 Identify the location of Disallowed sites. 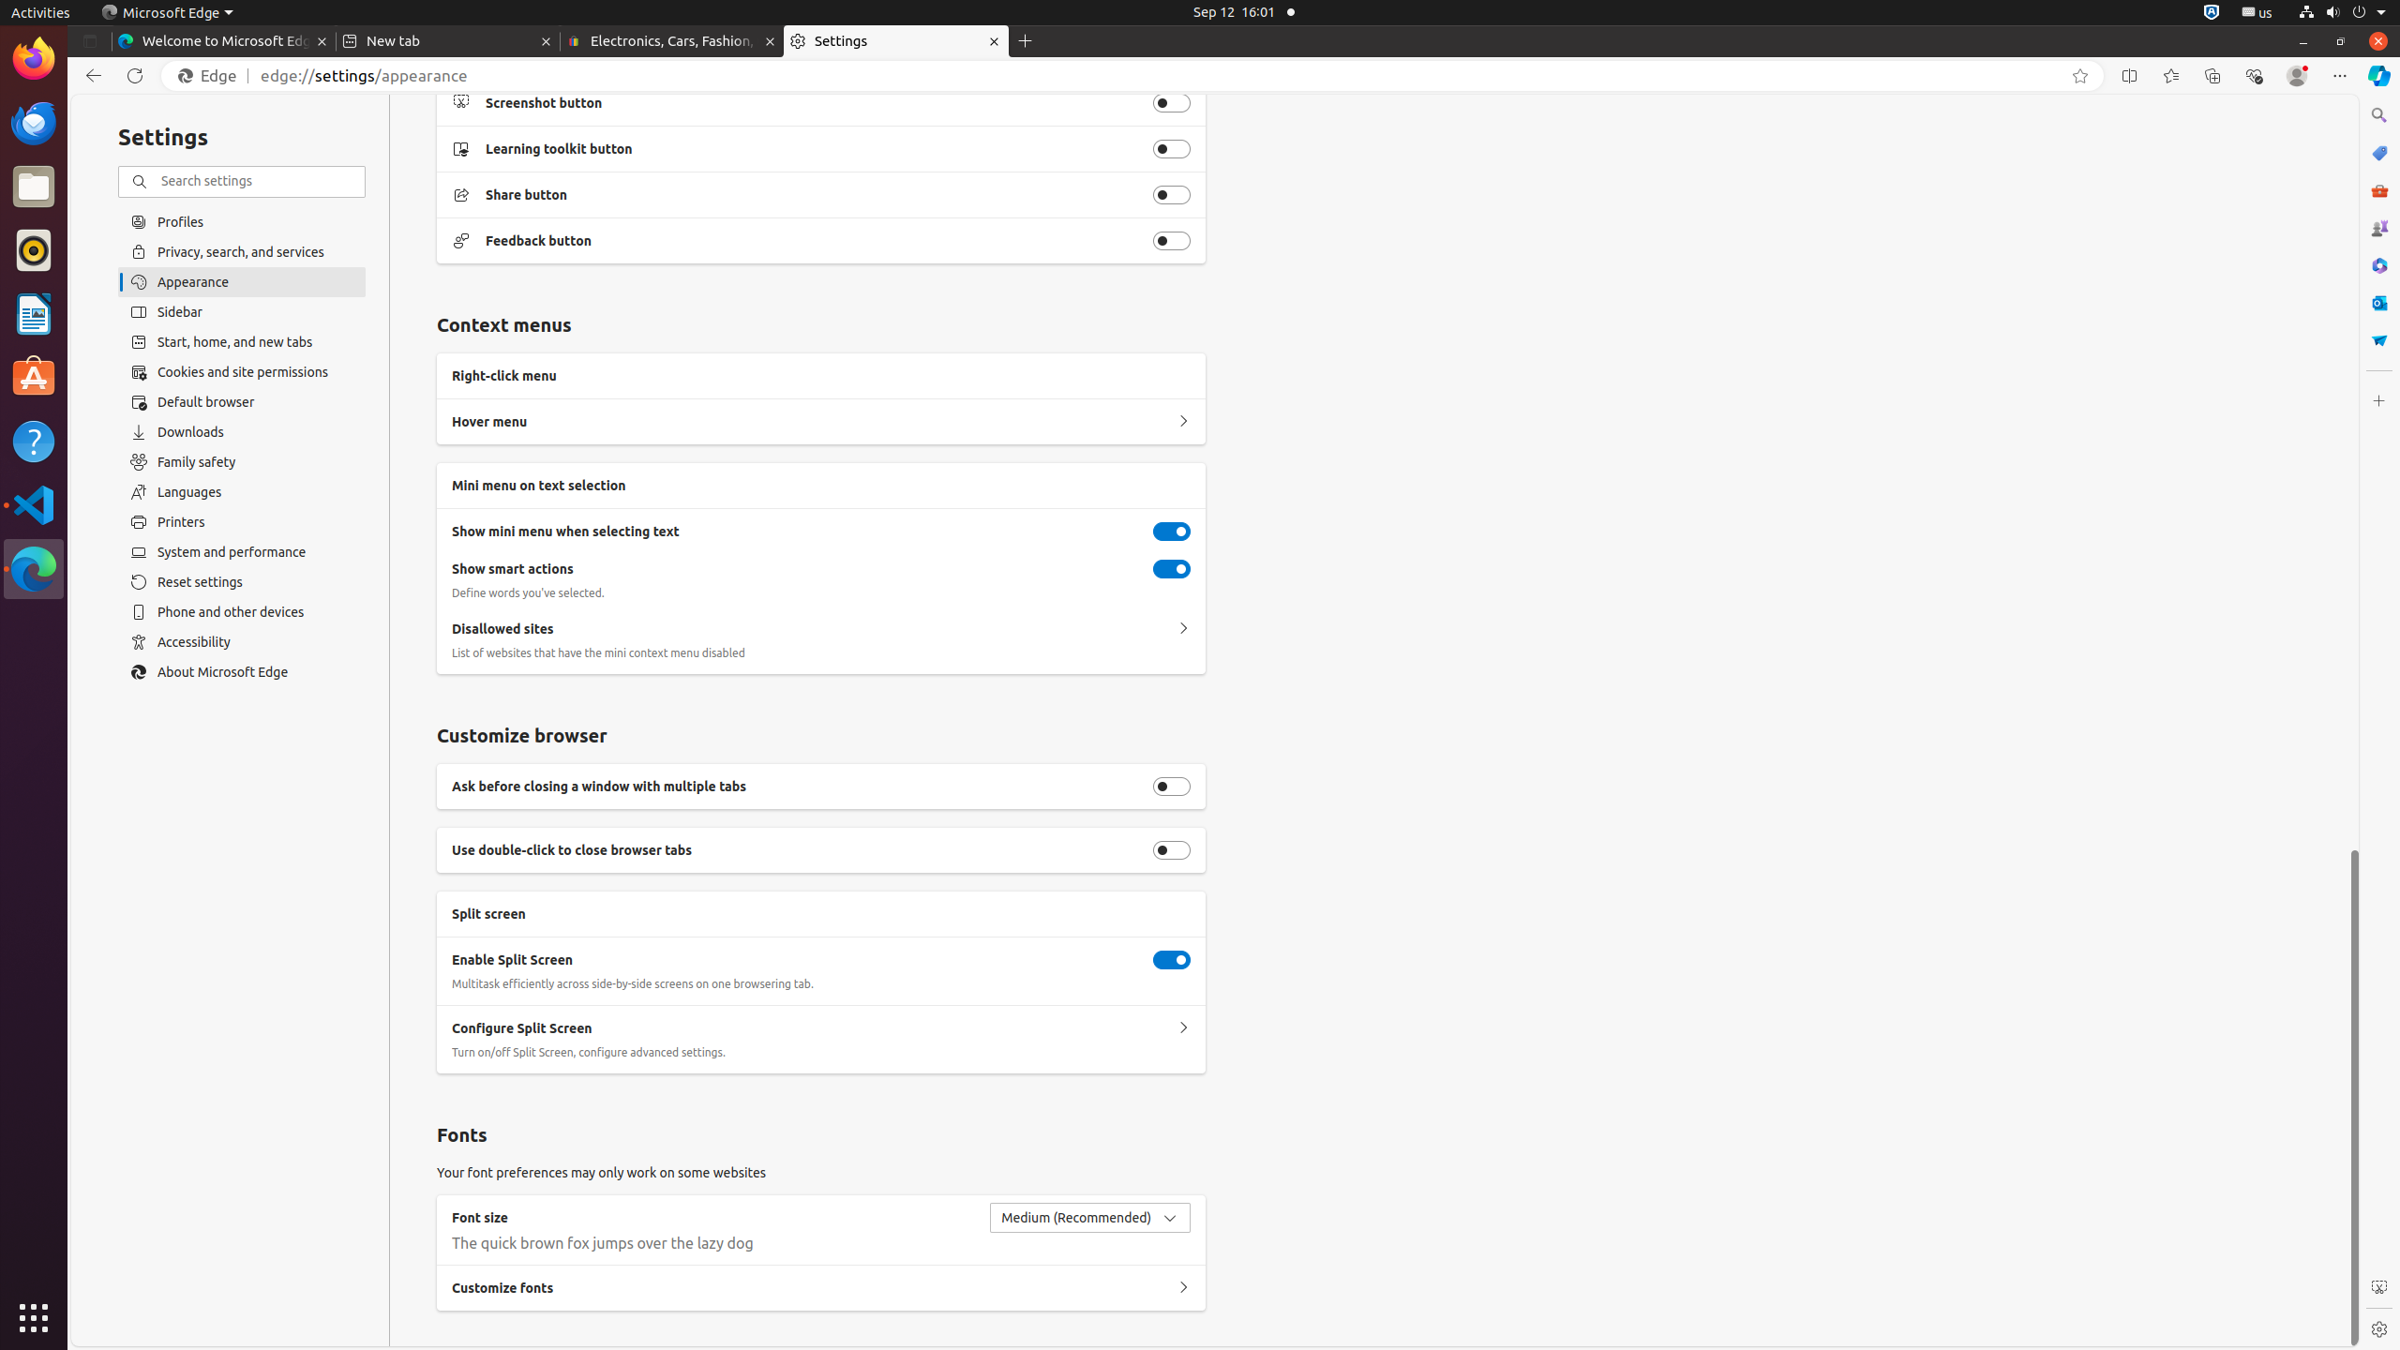
(1183, 629).